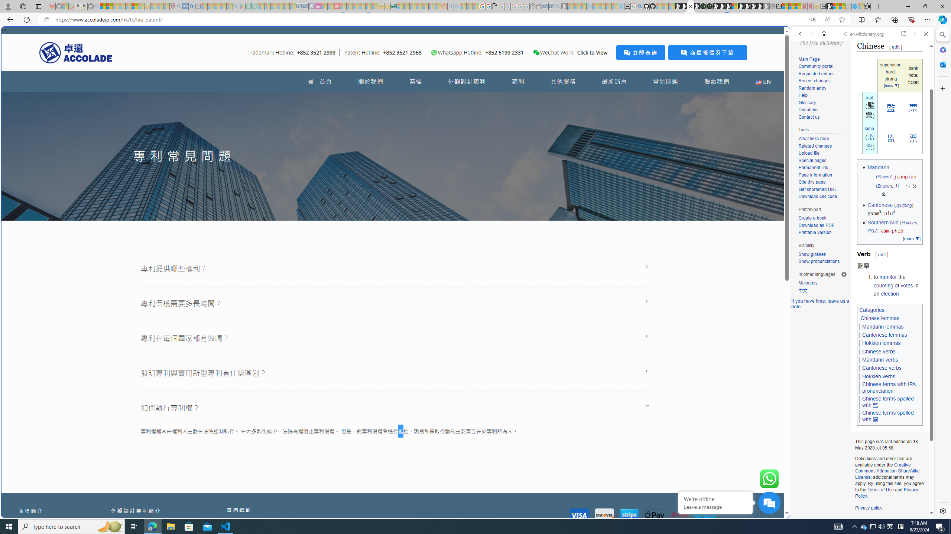 This screenshot has width=951, height=534. Describe the element at coordinates (763, 82) in the screenshot. I see `EN` at that location.